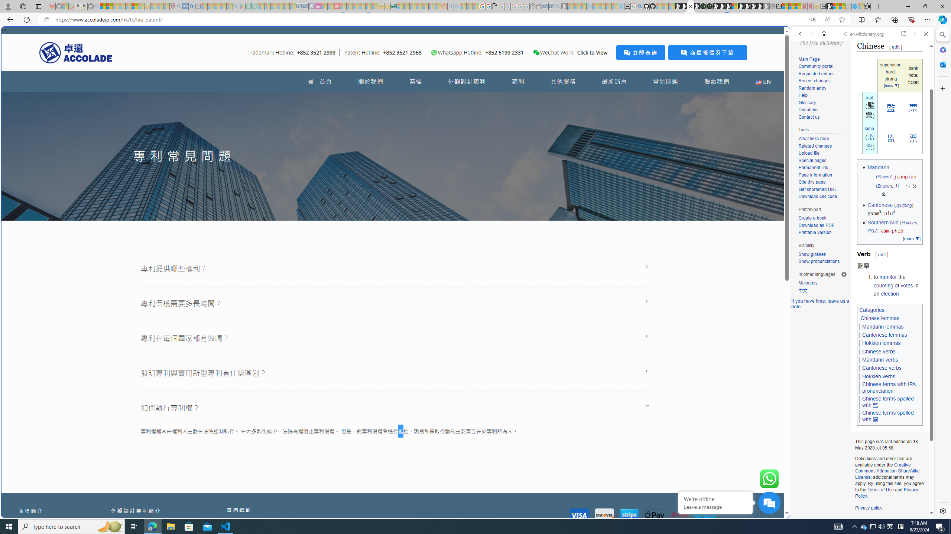 This screenshot has width=951, height=534. Describe the element at coordinates (763, 82) in the screenshot. I see `EN` at that location.